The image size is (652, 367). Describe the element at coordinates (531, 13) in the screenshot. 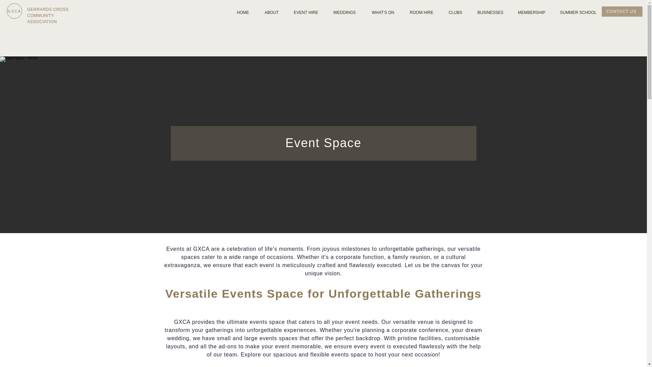

I see `MEMBERSHIP` at that location.